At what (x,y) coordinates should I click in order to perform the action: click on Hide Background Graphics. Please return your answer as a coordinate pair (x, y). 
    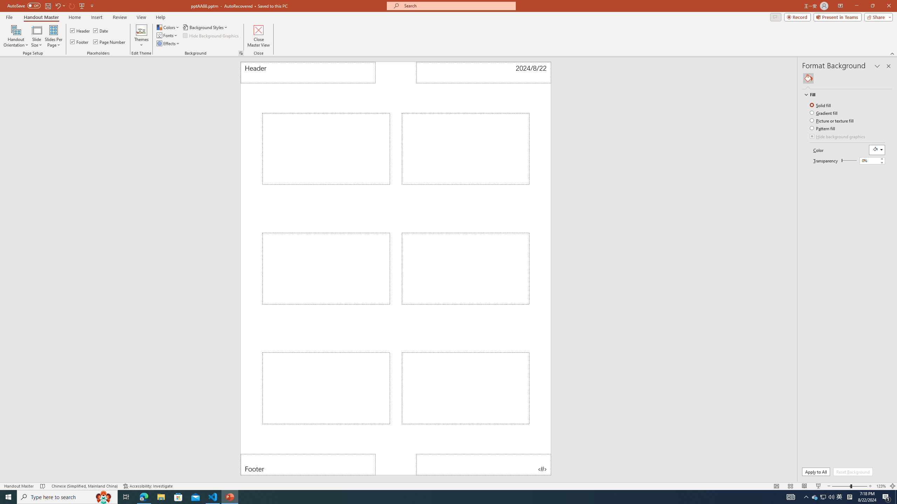
    Looking at the image, I should click on (212, 35).